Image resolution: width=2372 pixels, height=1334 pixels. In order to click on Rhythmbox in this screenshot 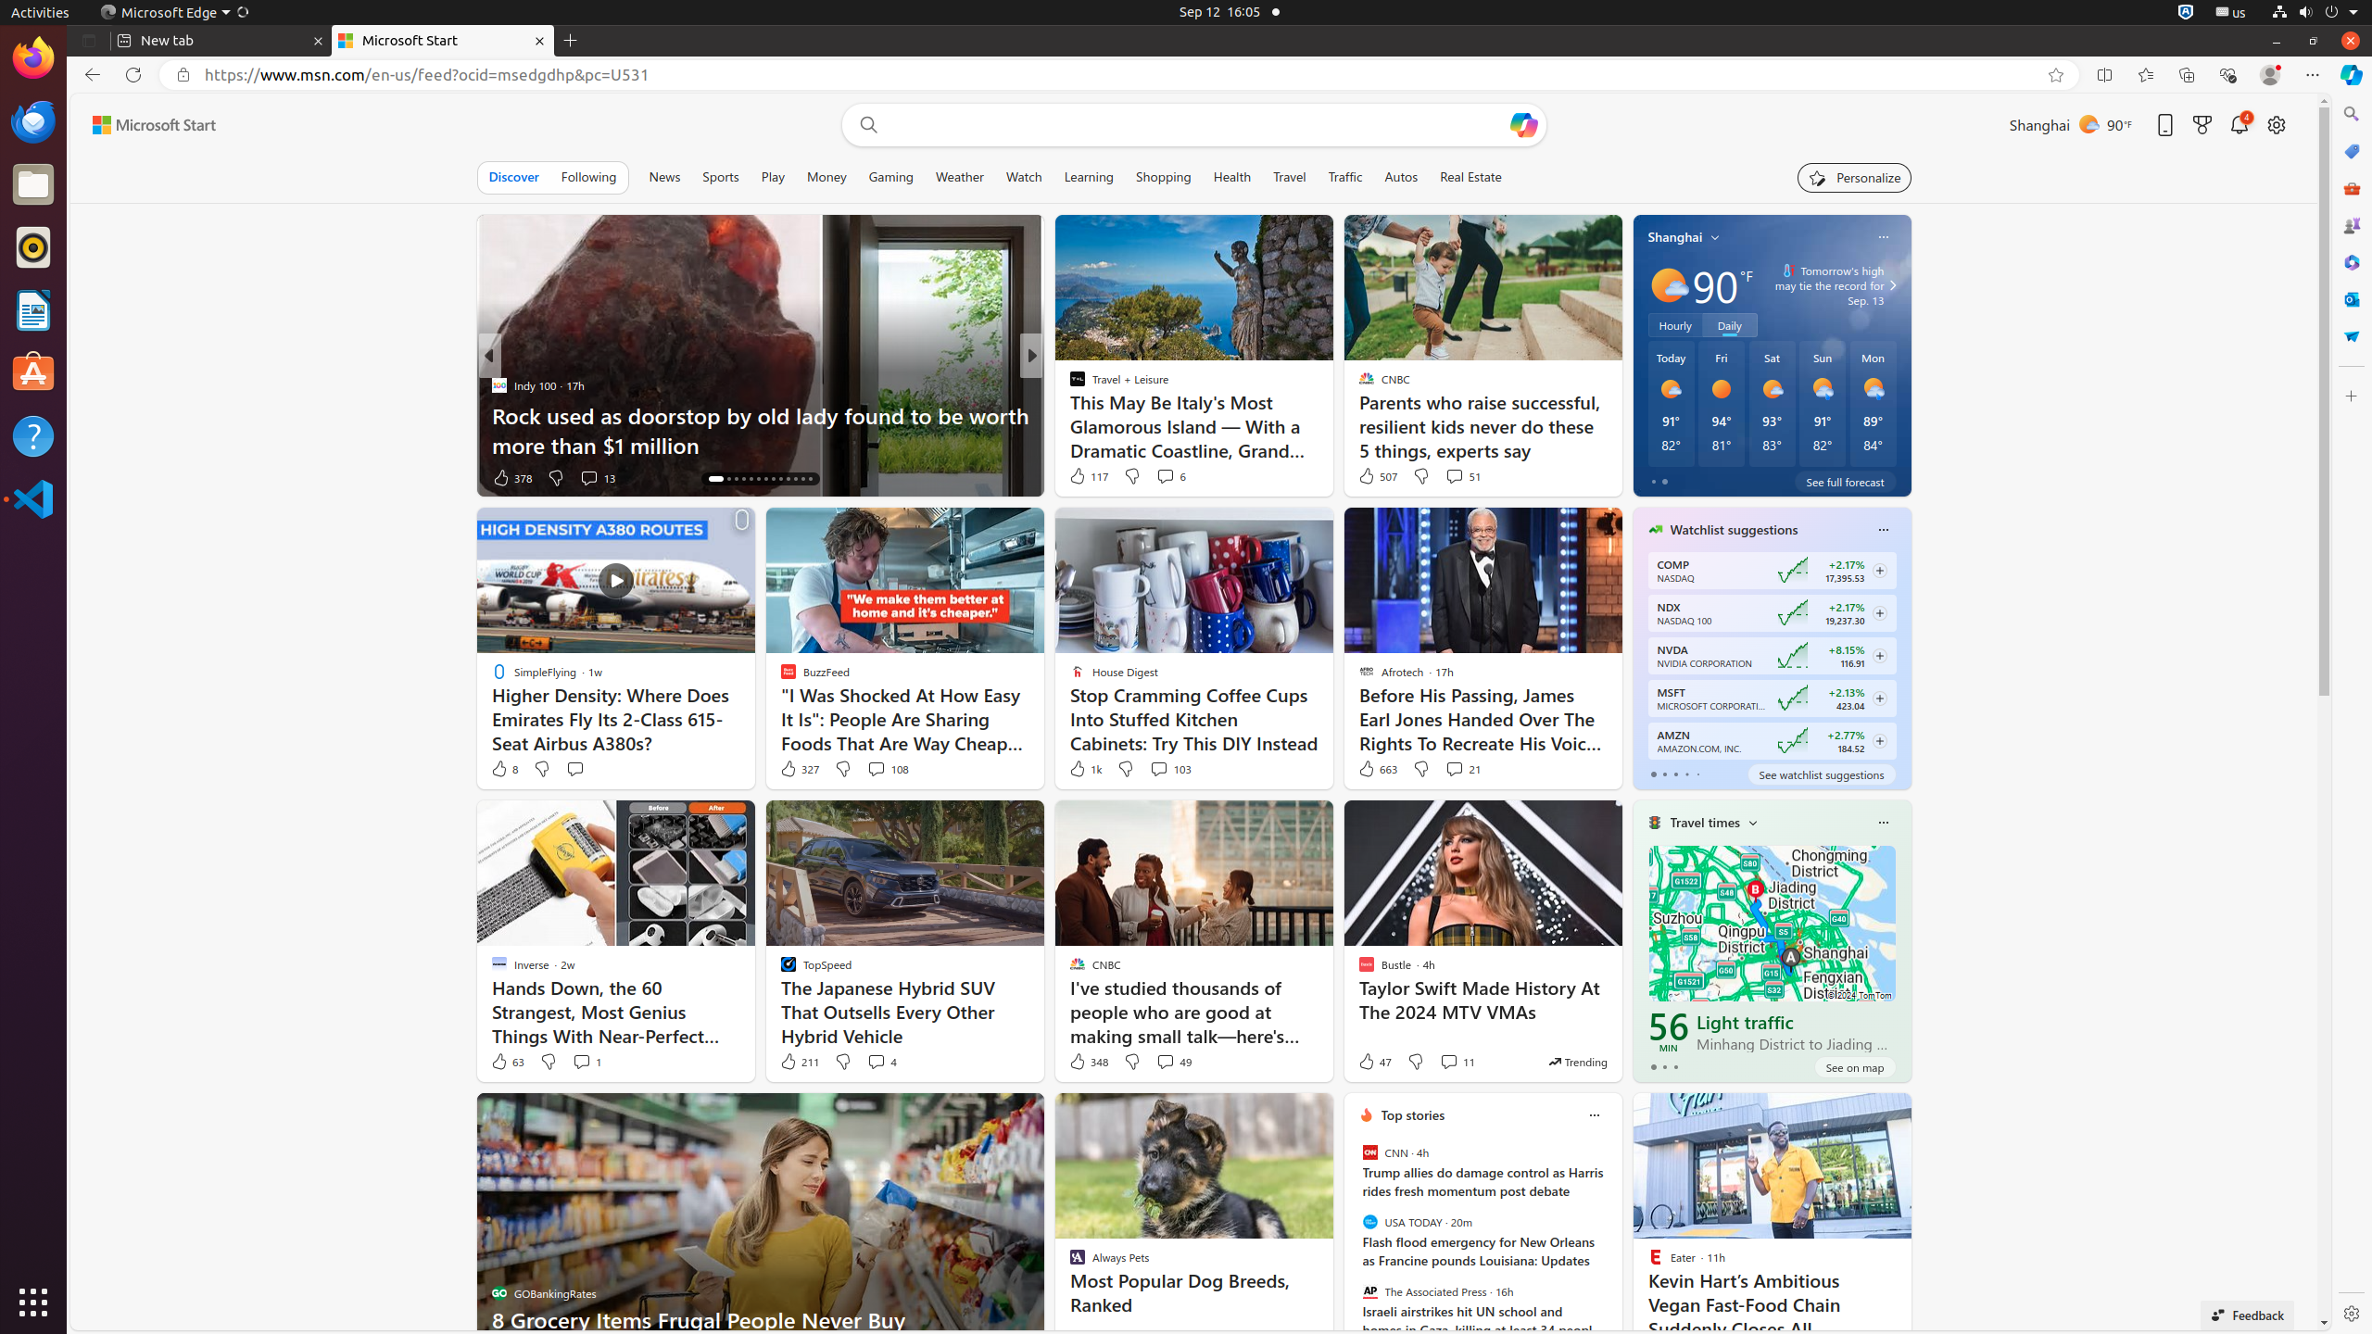, I will do `click(33, 247)`.